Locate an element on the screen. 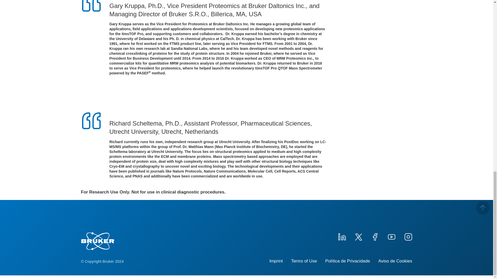  youtube is located at coordinates (391, 236).